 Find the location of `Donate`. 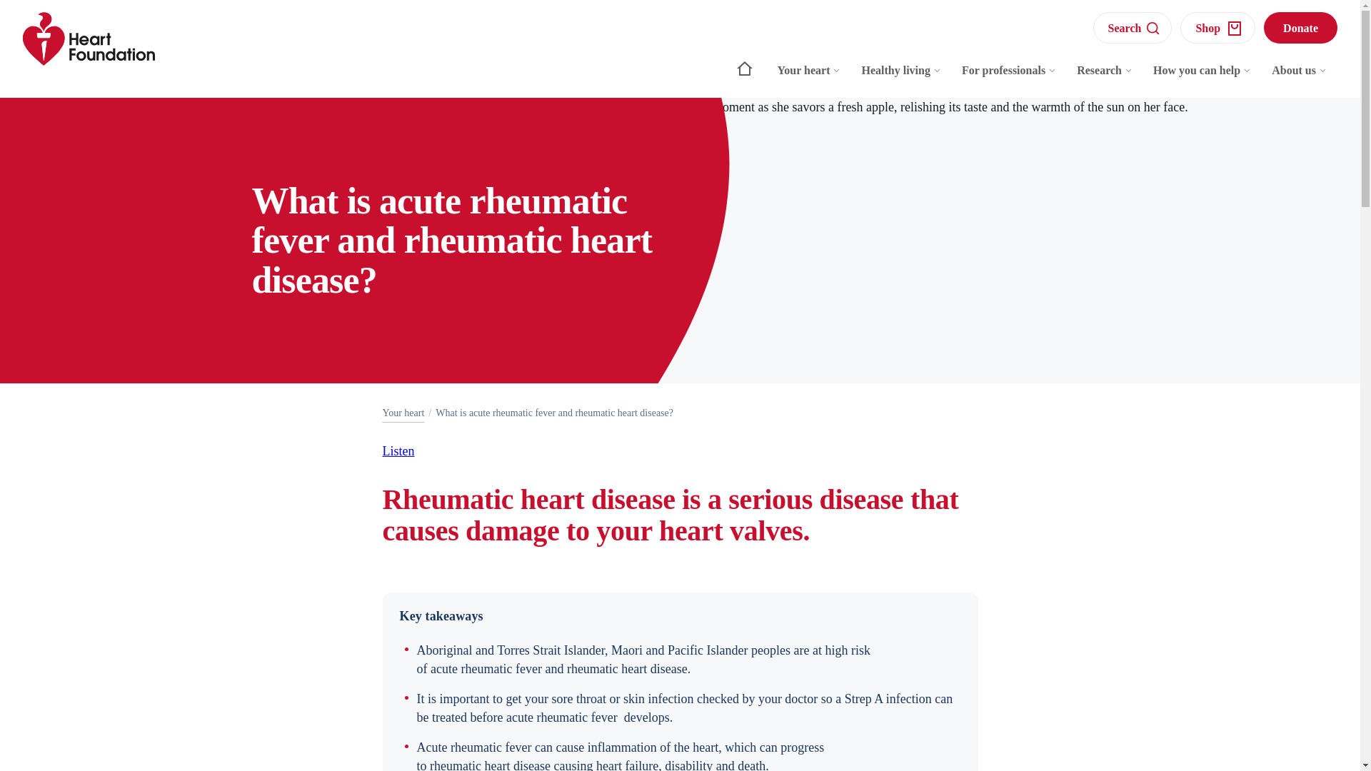

Donate is located at coordinates (1301, 27).